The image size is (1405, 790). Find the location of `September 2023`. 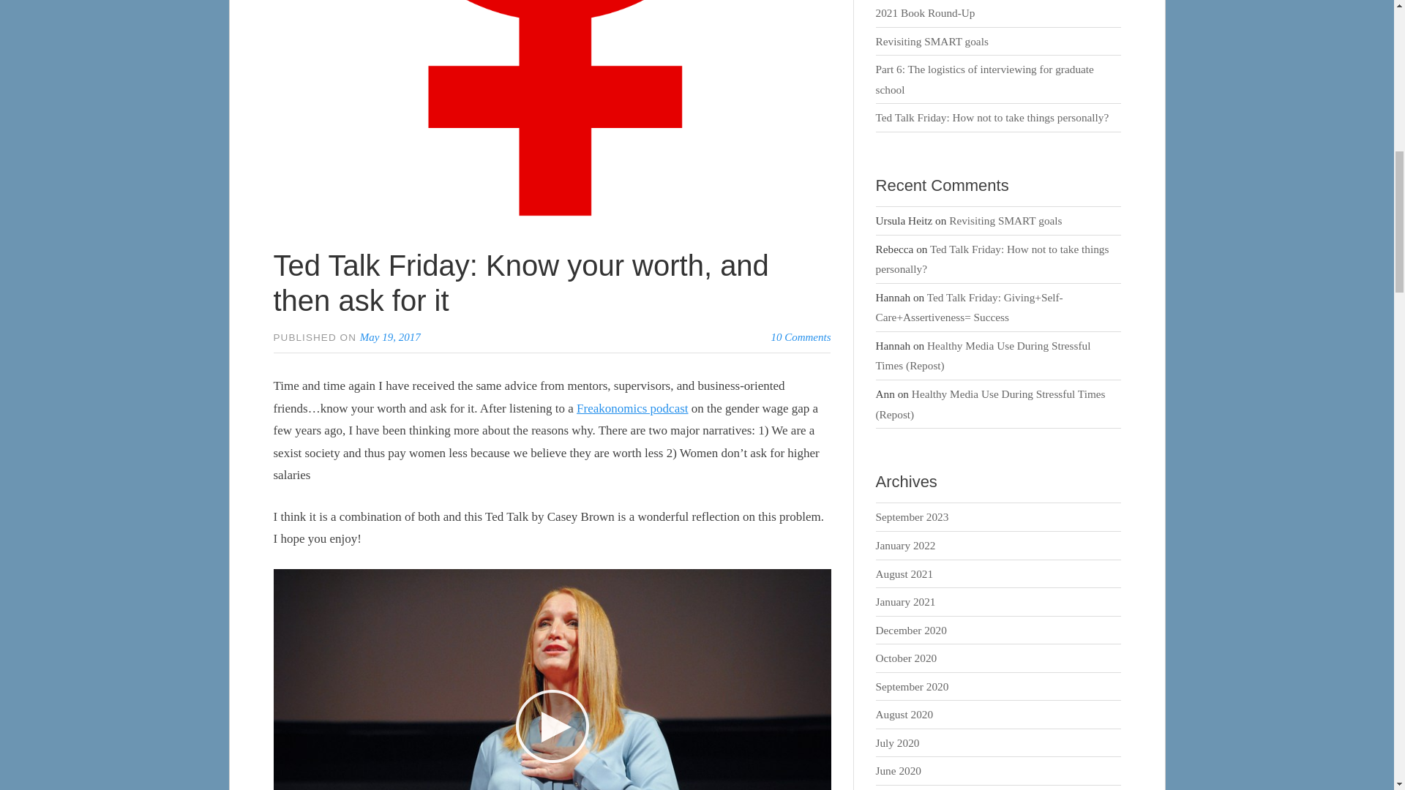

September 2023 is located at coordinates (912, 516).